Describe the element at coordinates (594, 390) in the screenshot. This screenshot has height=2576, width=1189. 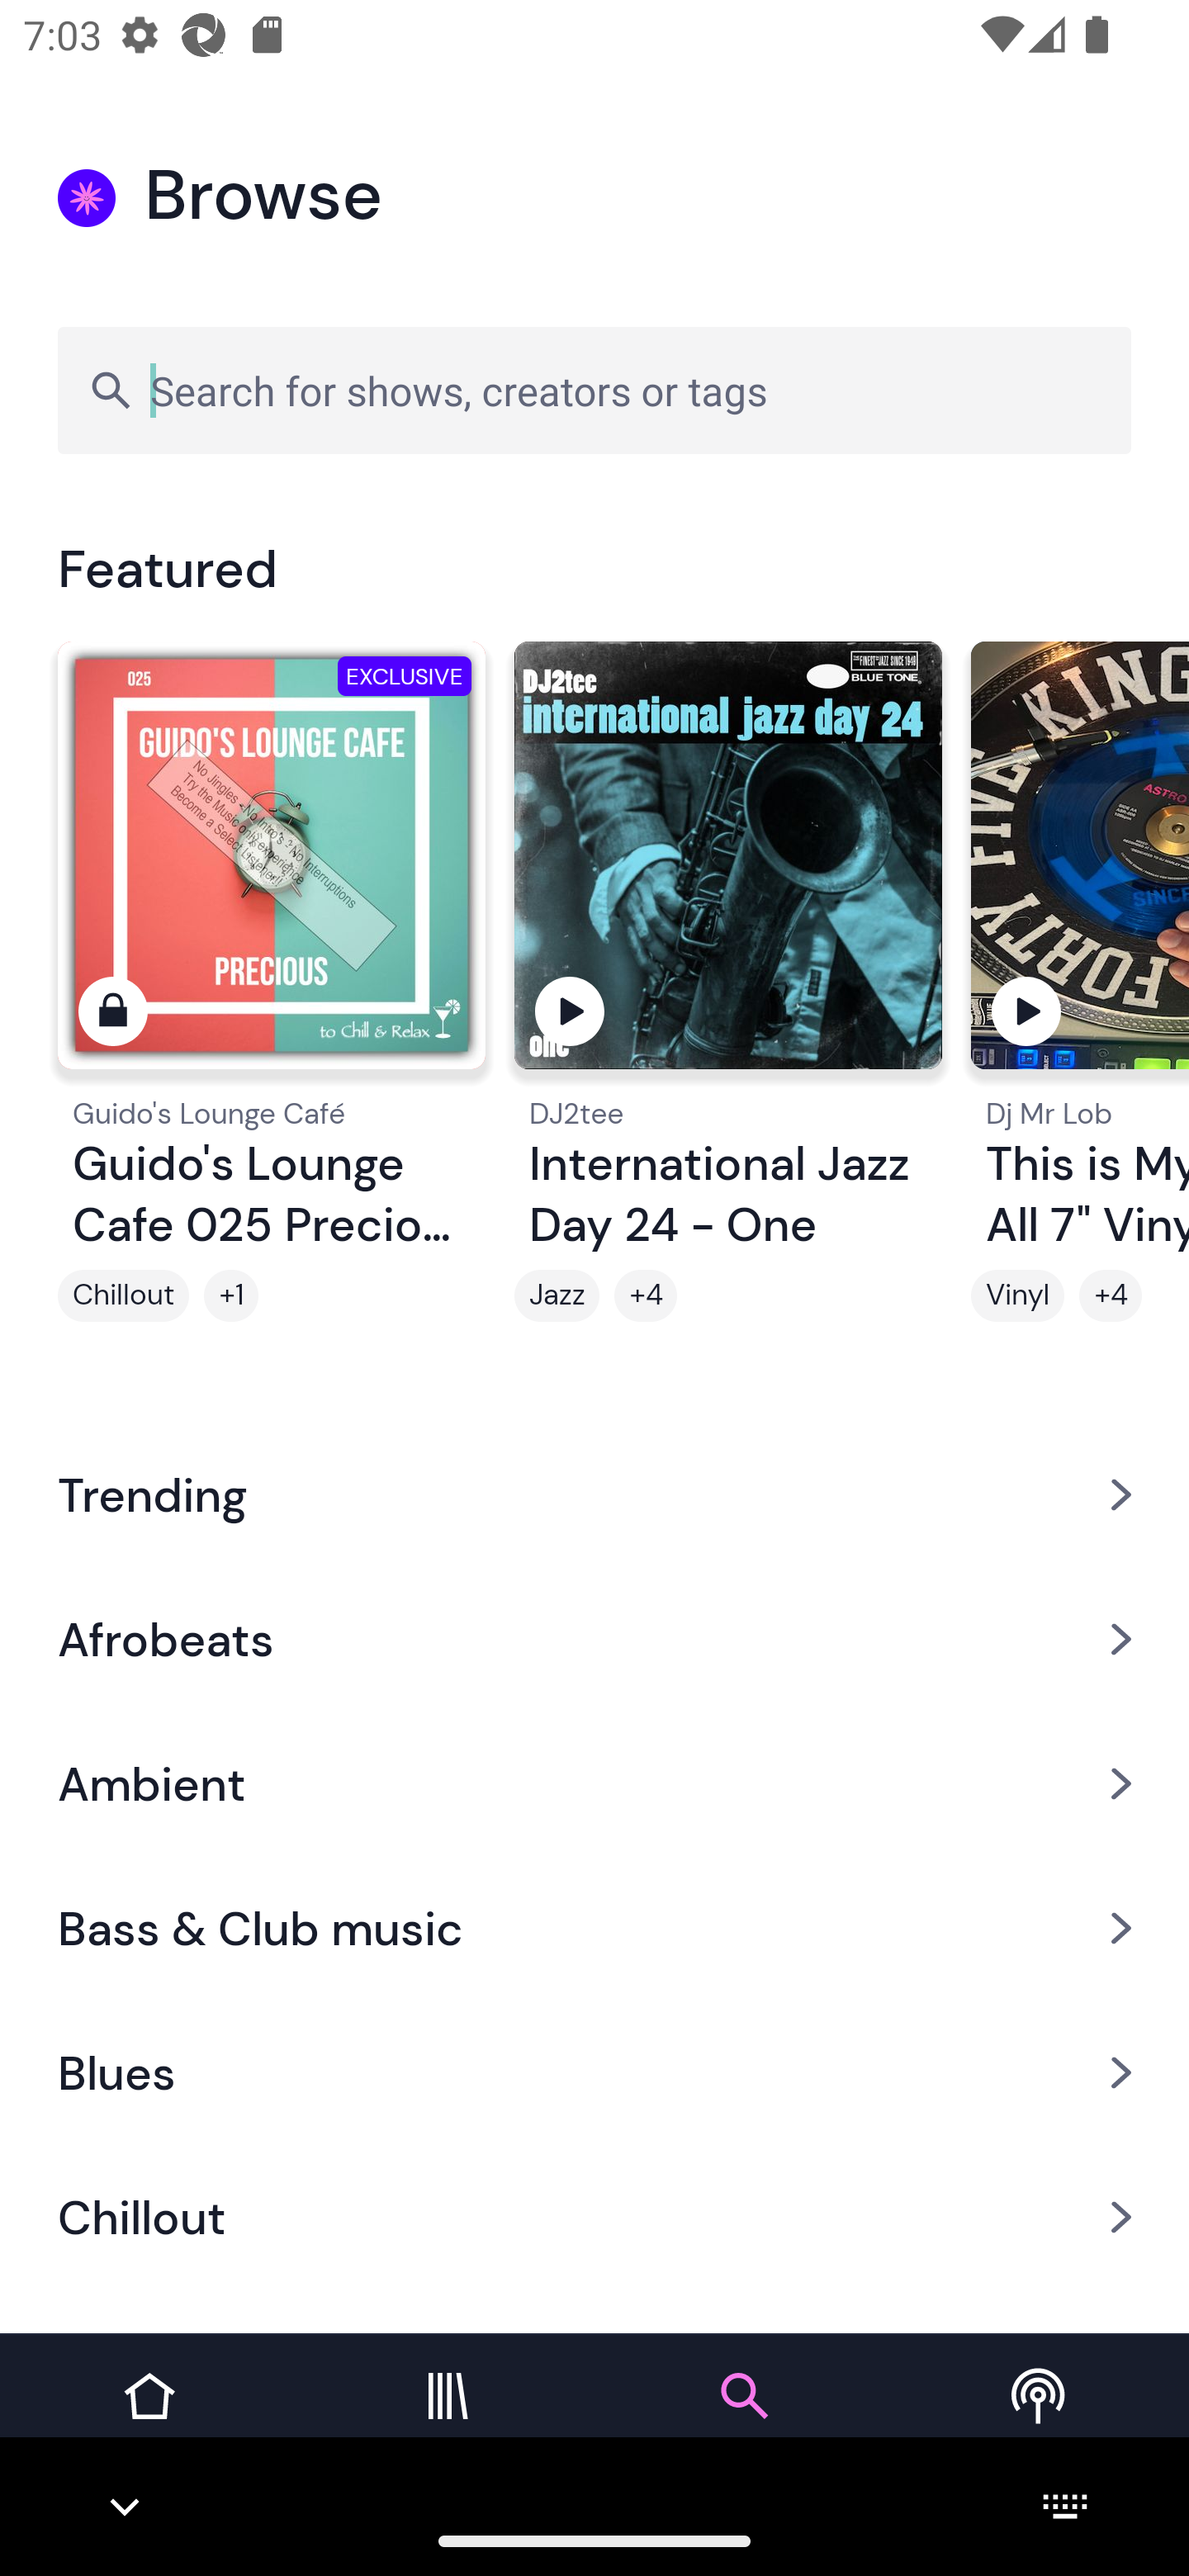
I see `Search for shows, creators or tags` at that location.